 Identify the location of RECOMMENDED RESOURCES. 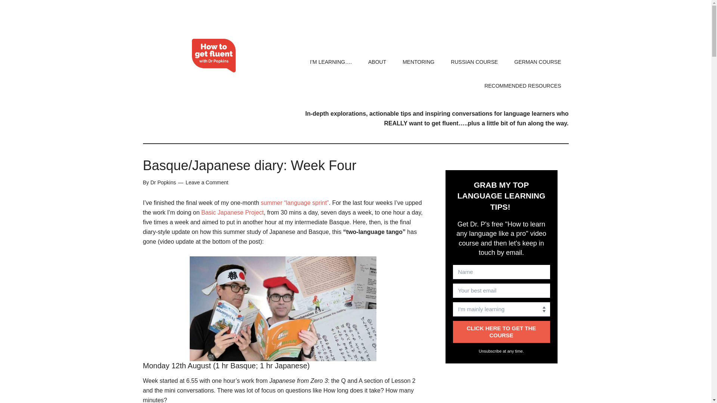
(522, 86).